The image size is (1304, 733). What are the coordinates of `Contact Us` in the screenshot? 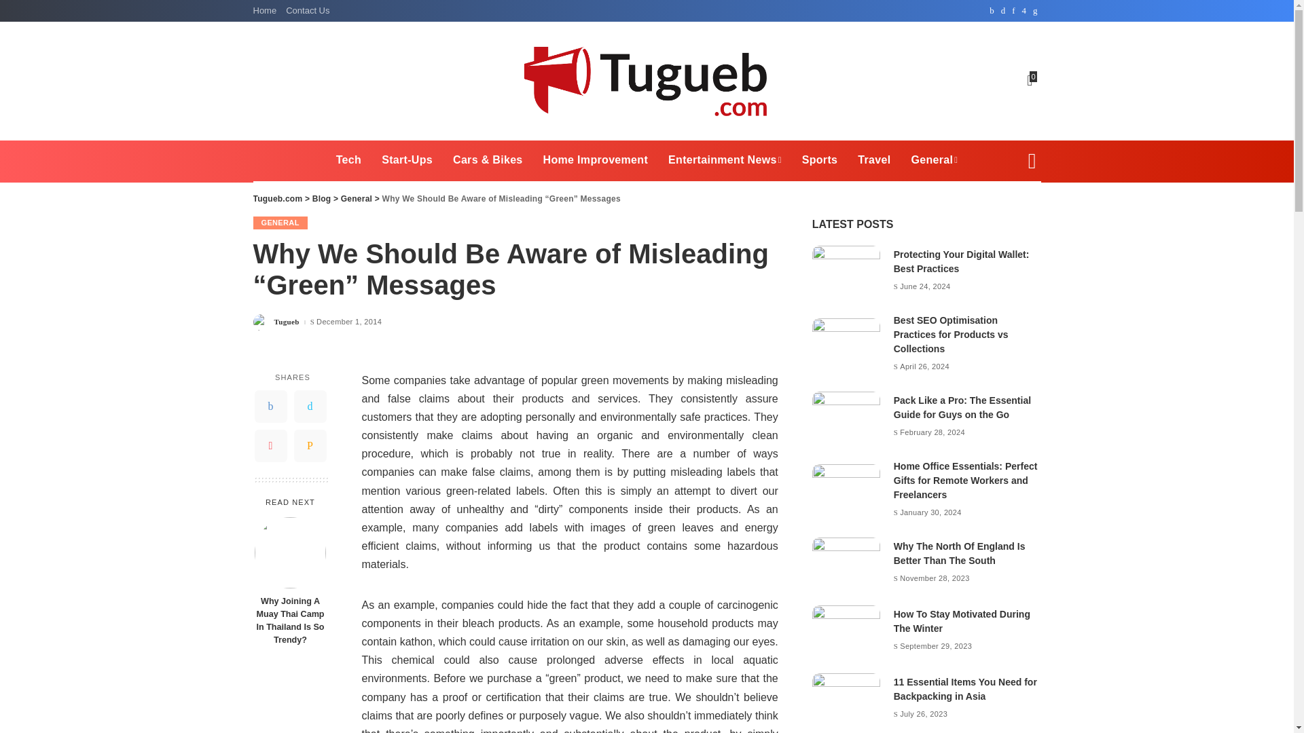 It's located at (307, 11).